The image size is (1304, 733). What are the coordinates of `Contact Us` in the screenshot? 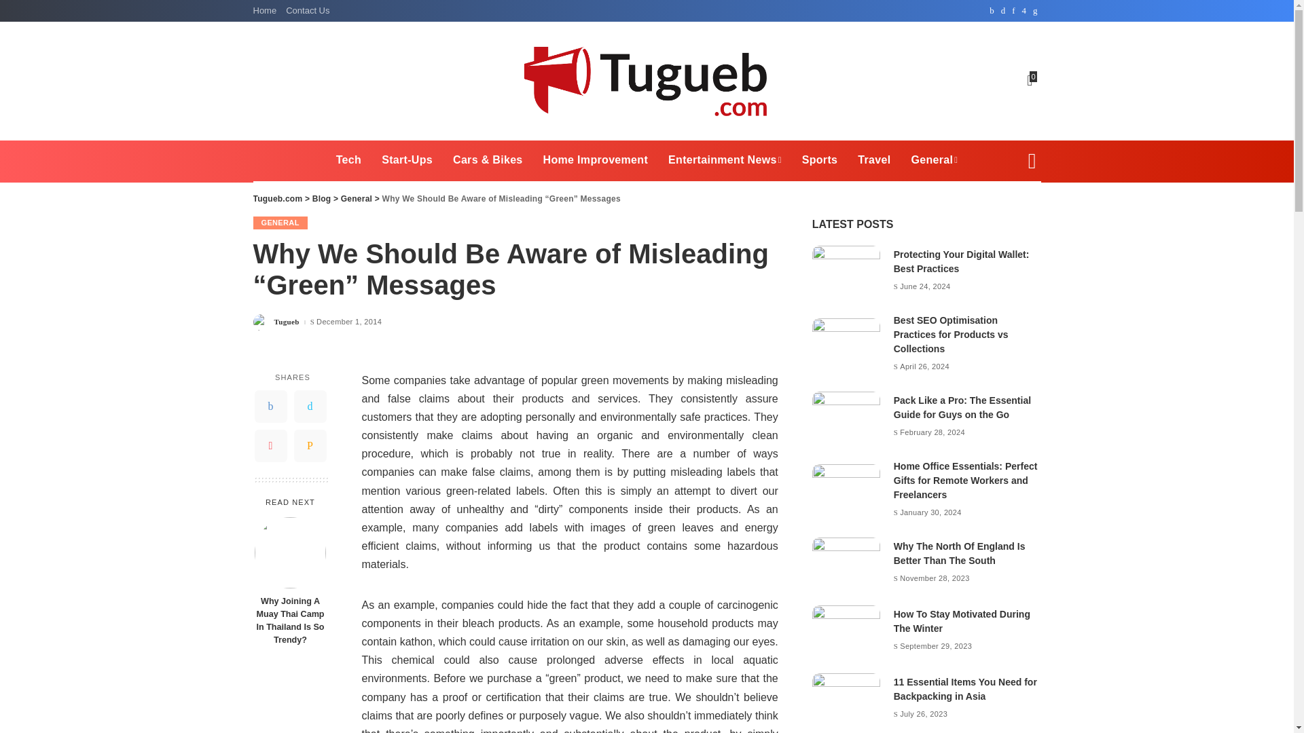 It's located at (307, 11).